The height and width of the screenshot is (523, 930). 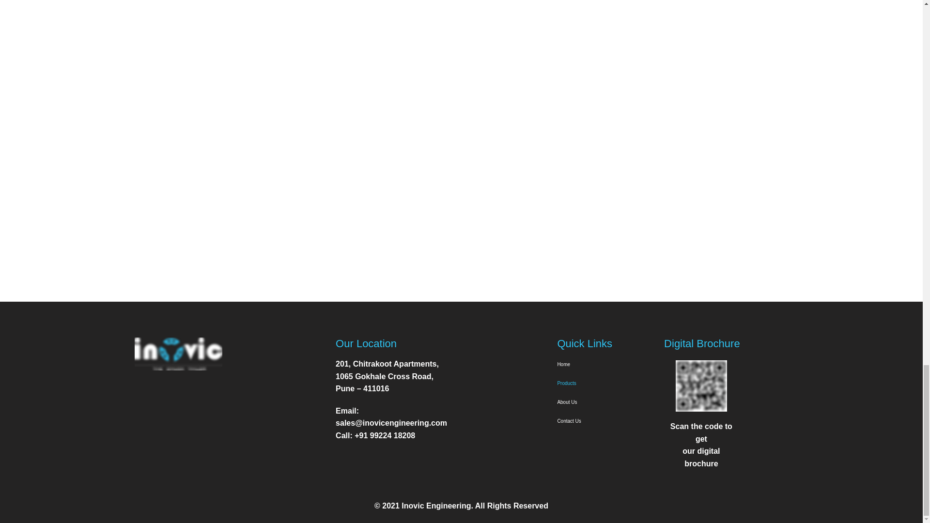 I want to click on Home, so click(x=602, y=364).